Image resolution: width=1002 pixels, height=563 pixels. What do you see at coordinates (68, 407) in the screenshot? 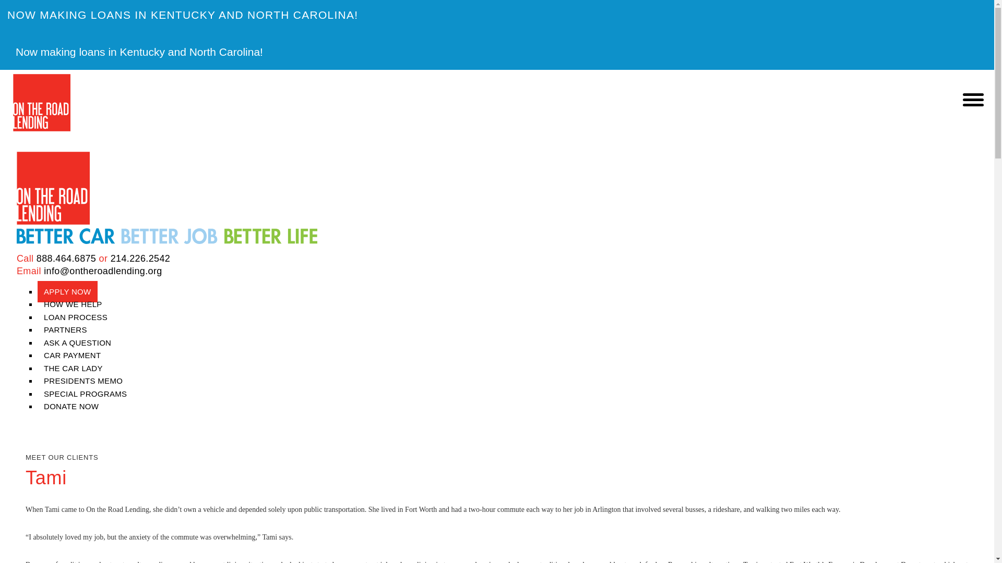
I see `DONATE NOW` at bounding box center [68, 407].